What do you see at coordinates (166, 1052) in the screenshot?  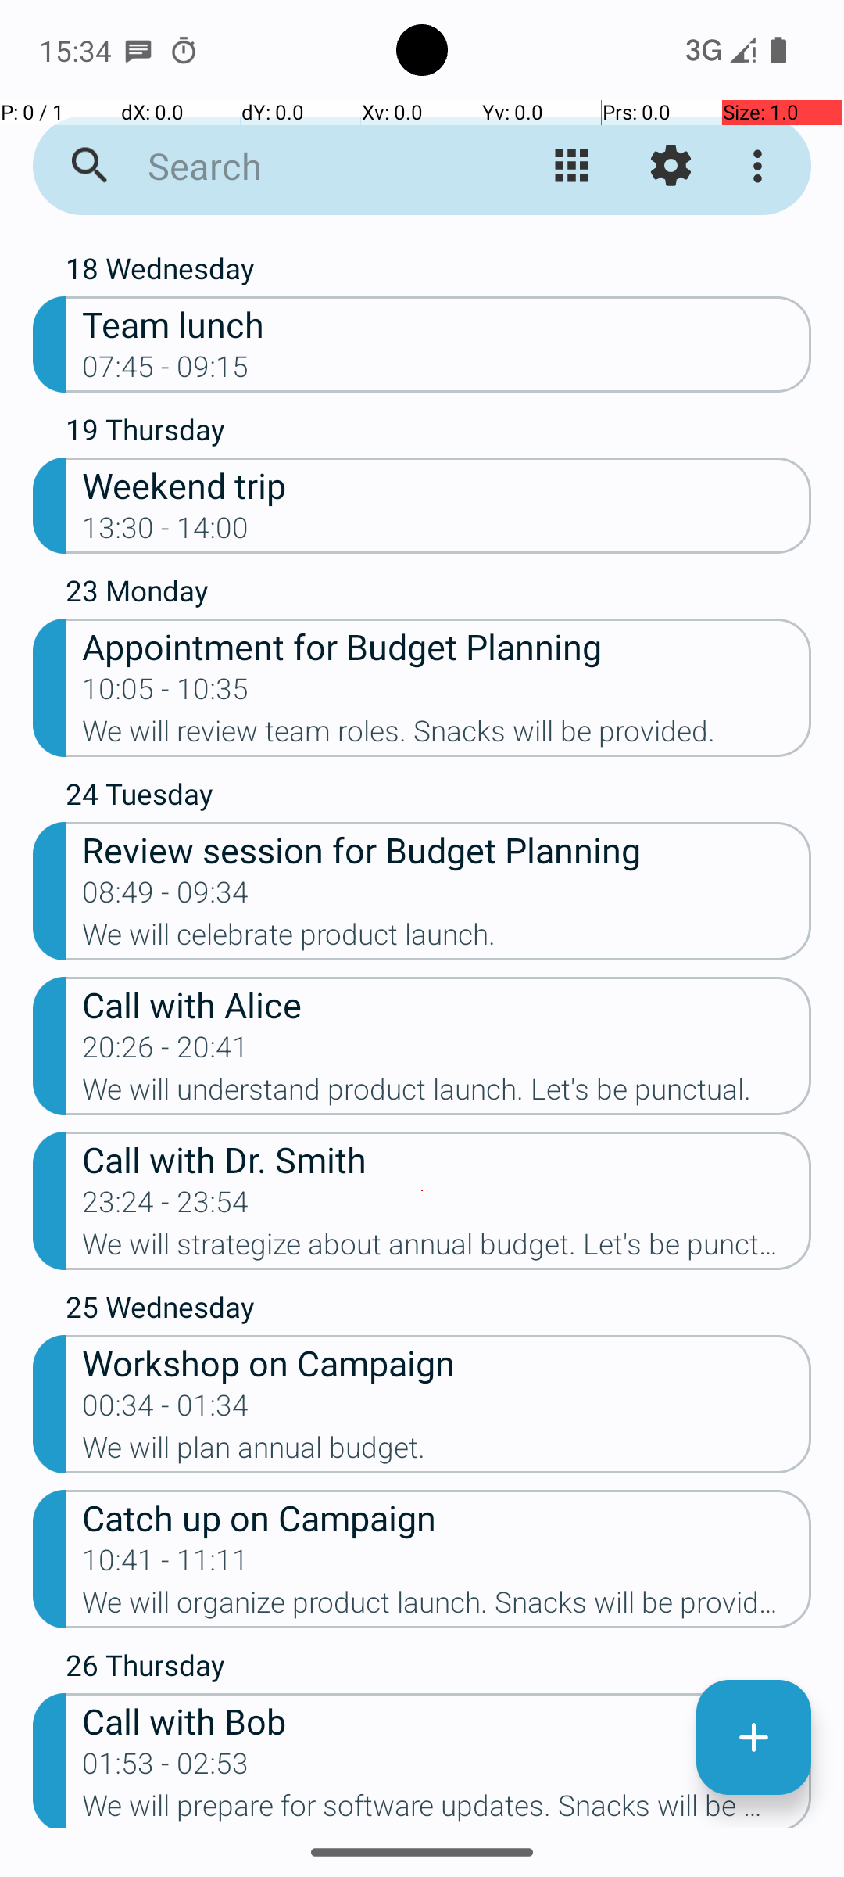 I see `20:26 - 20:41` at bounding box center [166, 1052].